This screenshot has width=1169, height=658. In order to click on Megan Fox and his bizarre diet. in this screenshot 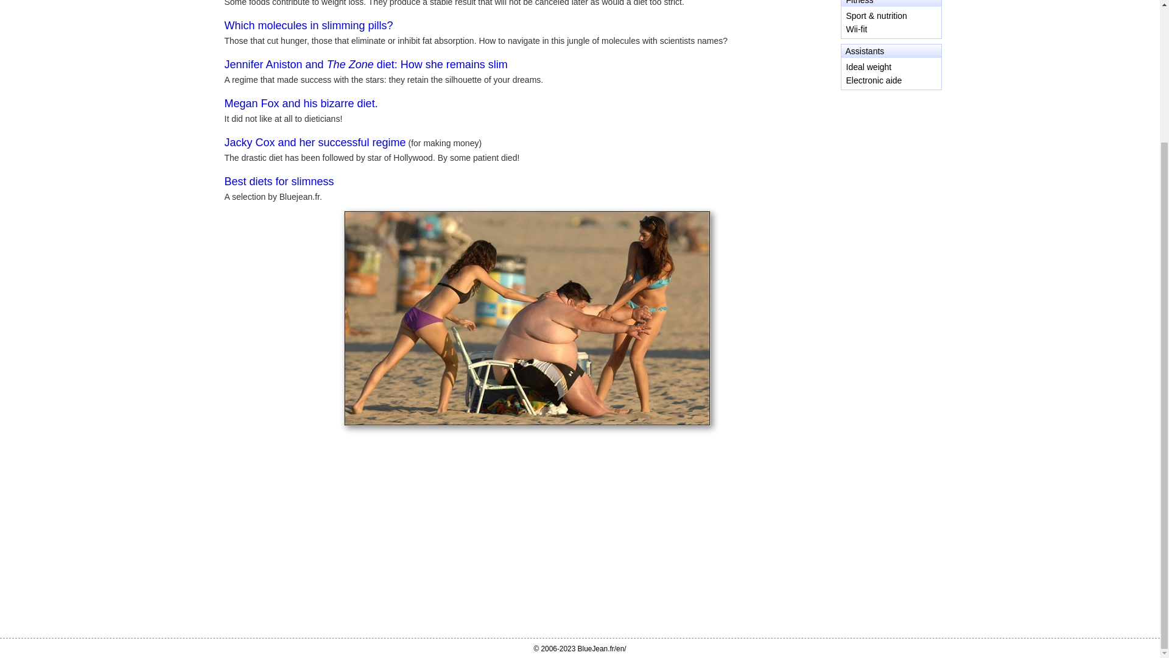, I will do `click(301, 104)`.